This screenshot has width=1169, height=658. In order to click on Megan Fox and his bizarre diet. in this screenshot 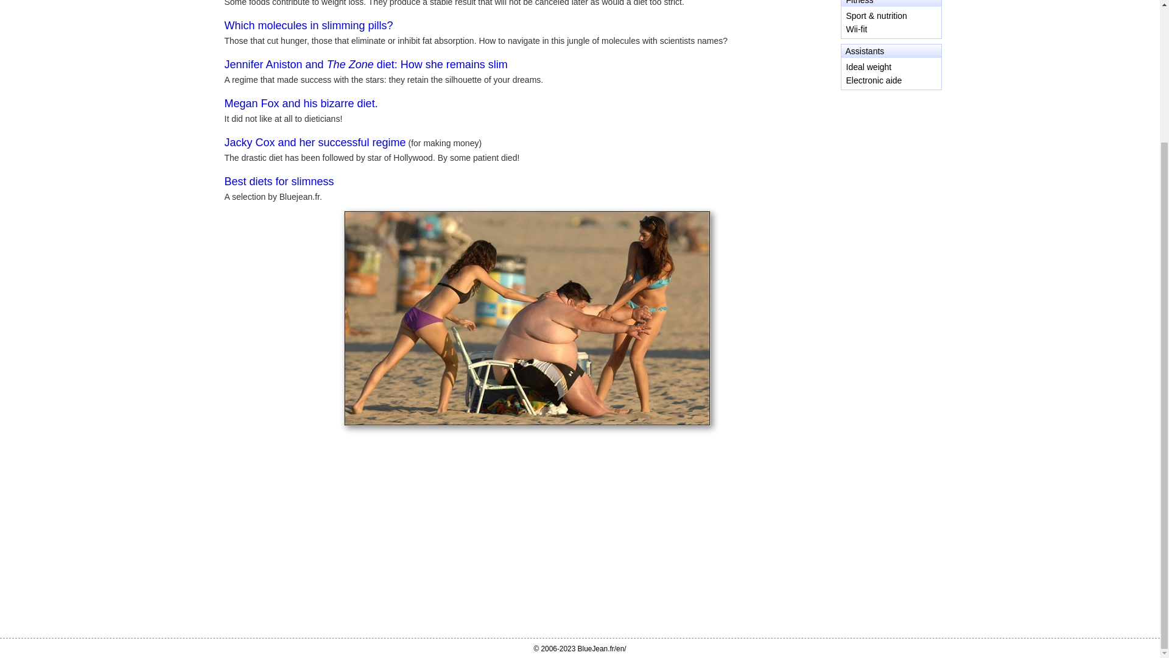, I will do `click(301, 104)`.